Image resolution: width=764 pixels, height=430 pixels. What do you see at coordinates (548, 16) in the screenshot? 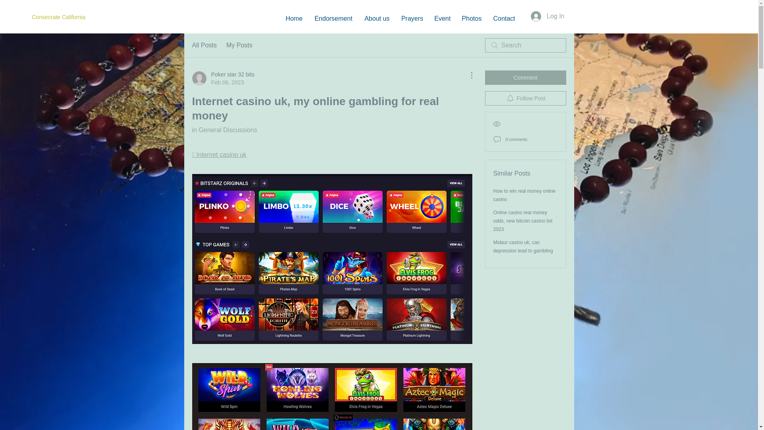
I see `Log In` at bounding box center [548, 16].